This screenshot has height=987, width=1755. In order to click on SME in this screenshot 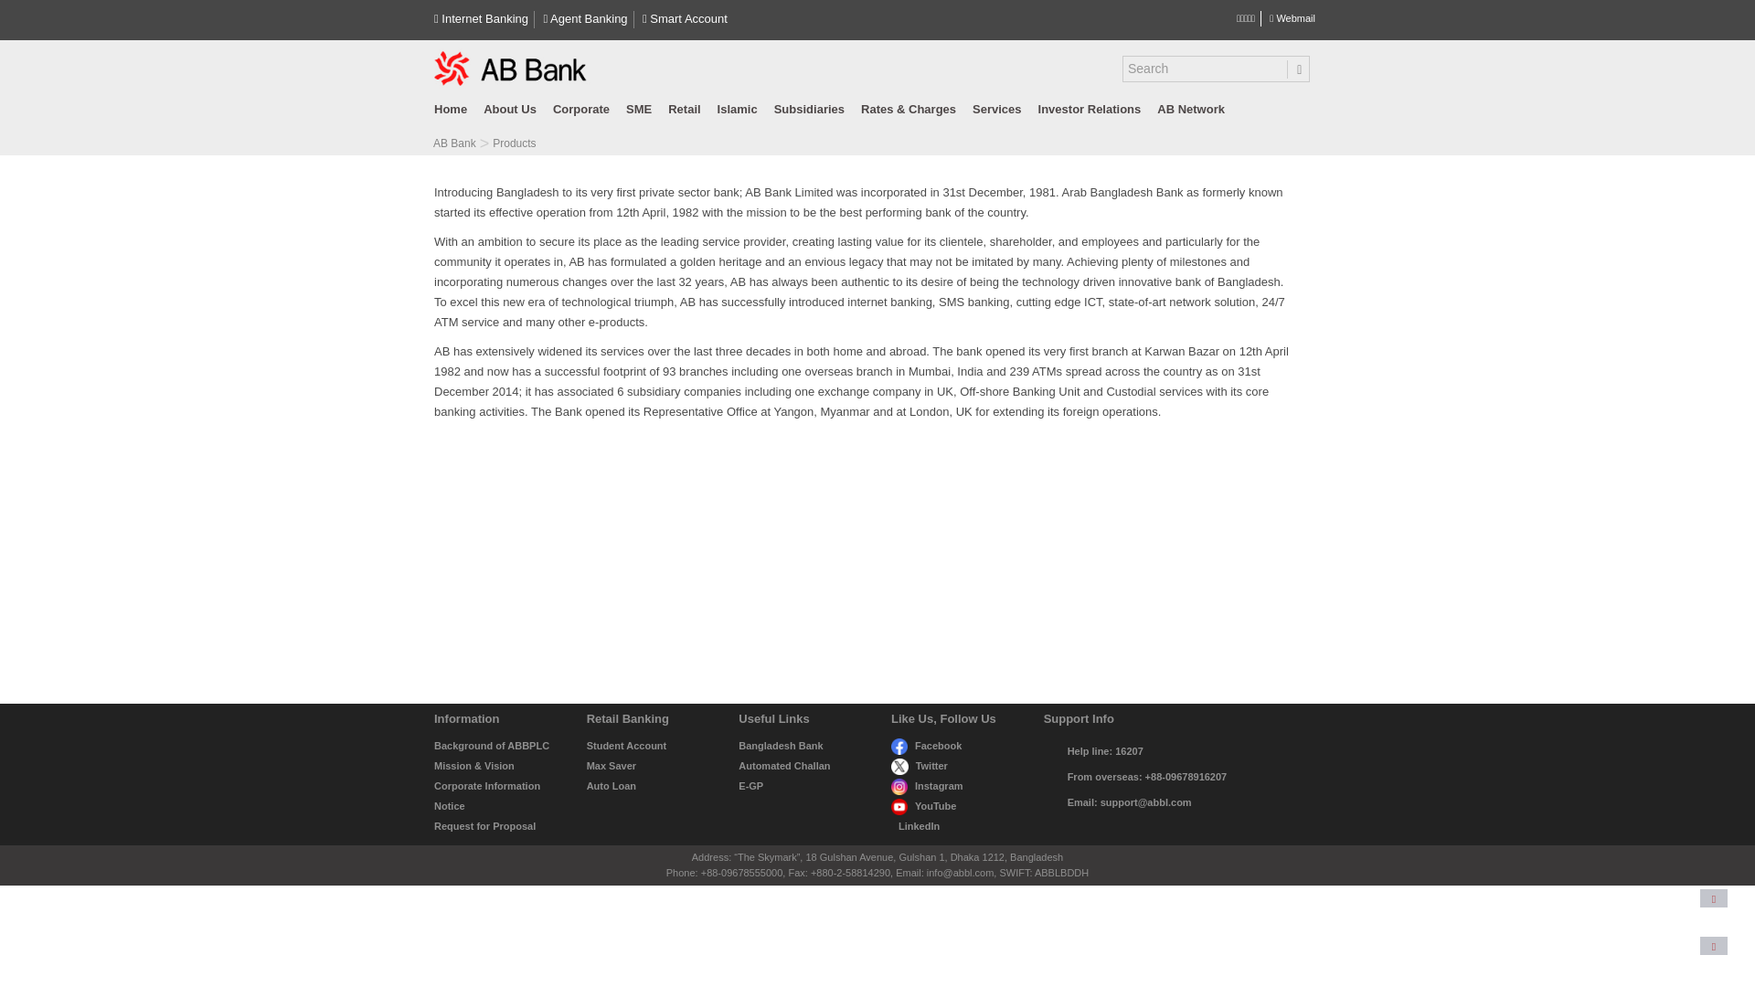, I will do `click(638, 110)`.